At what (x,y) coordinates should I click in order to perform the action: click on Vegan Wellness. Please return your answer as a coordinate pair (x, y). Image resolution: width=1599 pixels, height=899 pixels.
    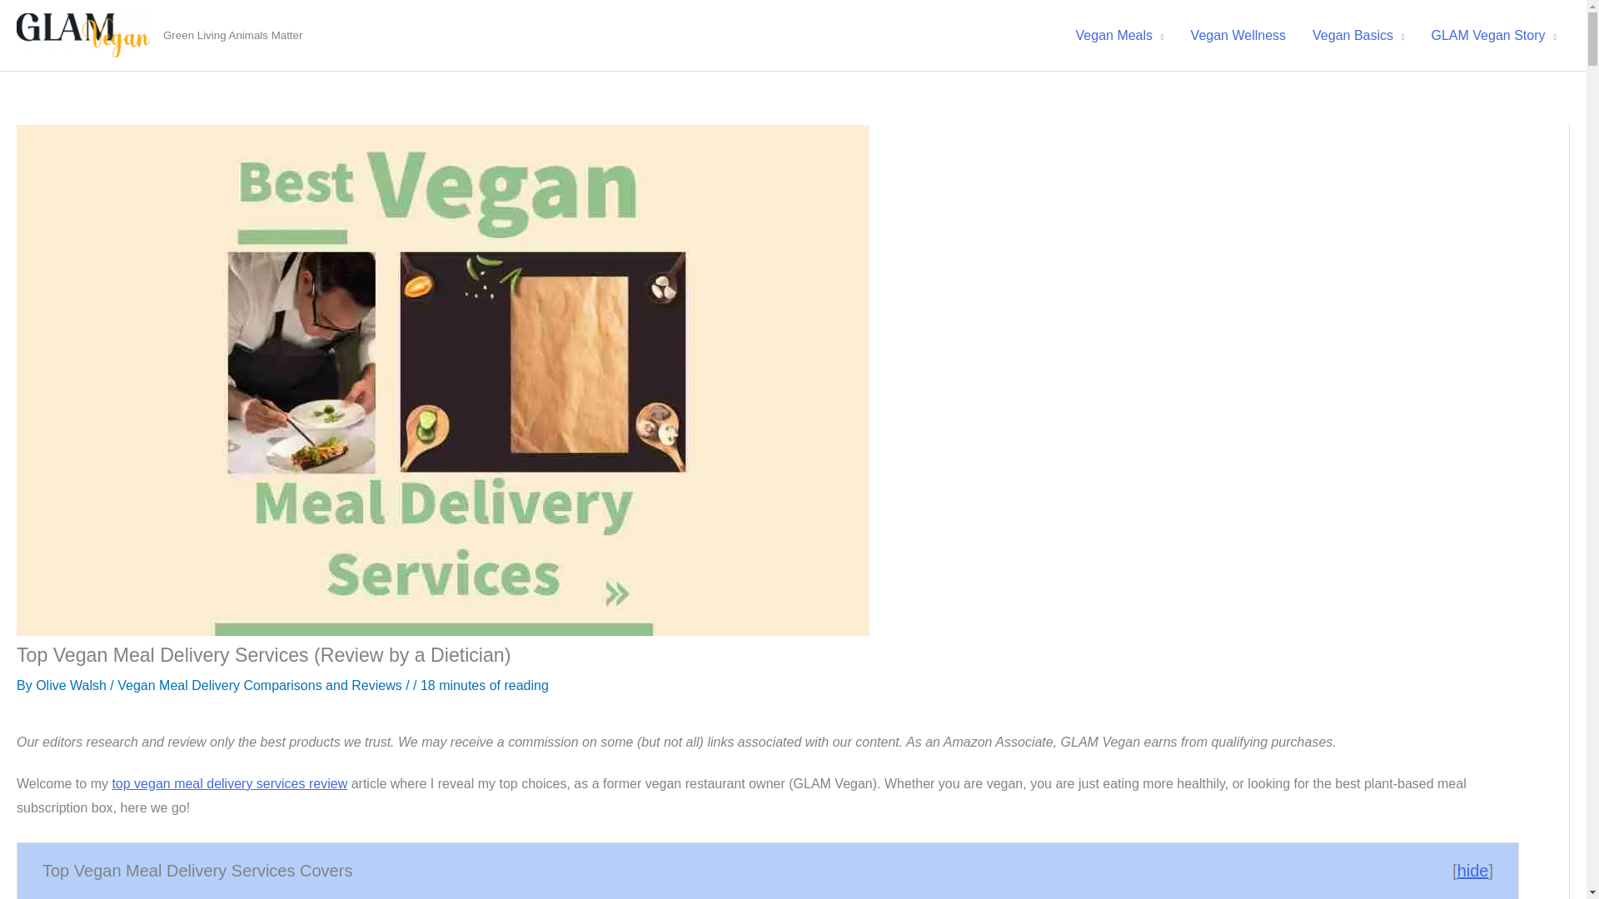
    Looking at the image, I should click on (1238, 35).